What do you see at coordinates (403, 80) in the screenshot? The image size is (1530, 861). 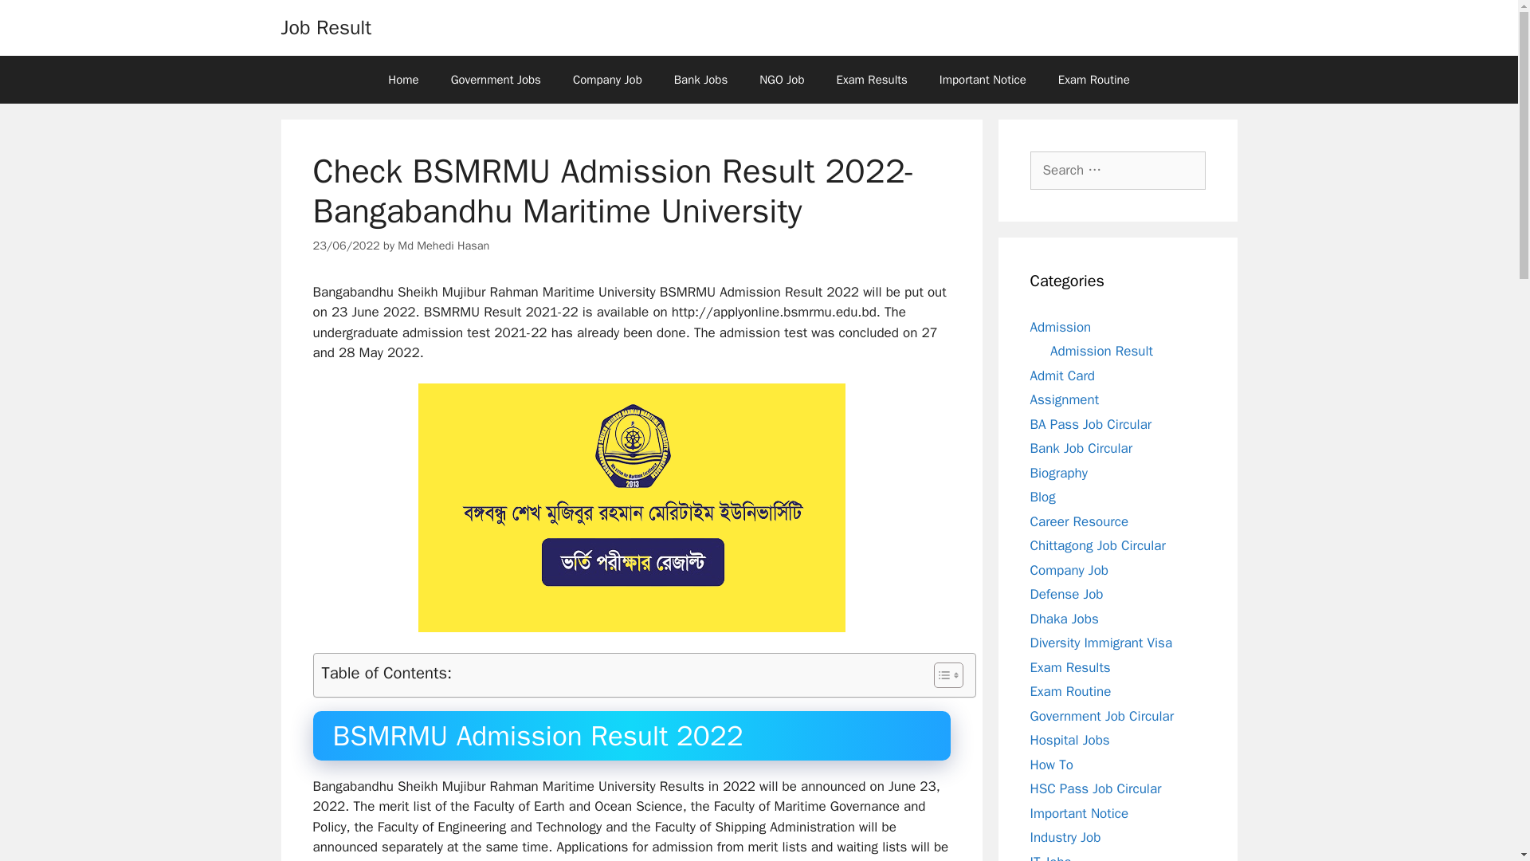 I see `Home` at bounding box center [403, 80].